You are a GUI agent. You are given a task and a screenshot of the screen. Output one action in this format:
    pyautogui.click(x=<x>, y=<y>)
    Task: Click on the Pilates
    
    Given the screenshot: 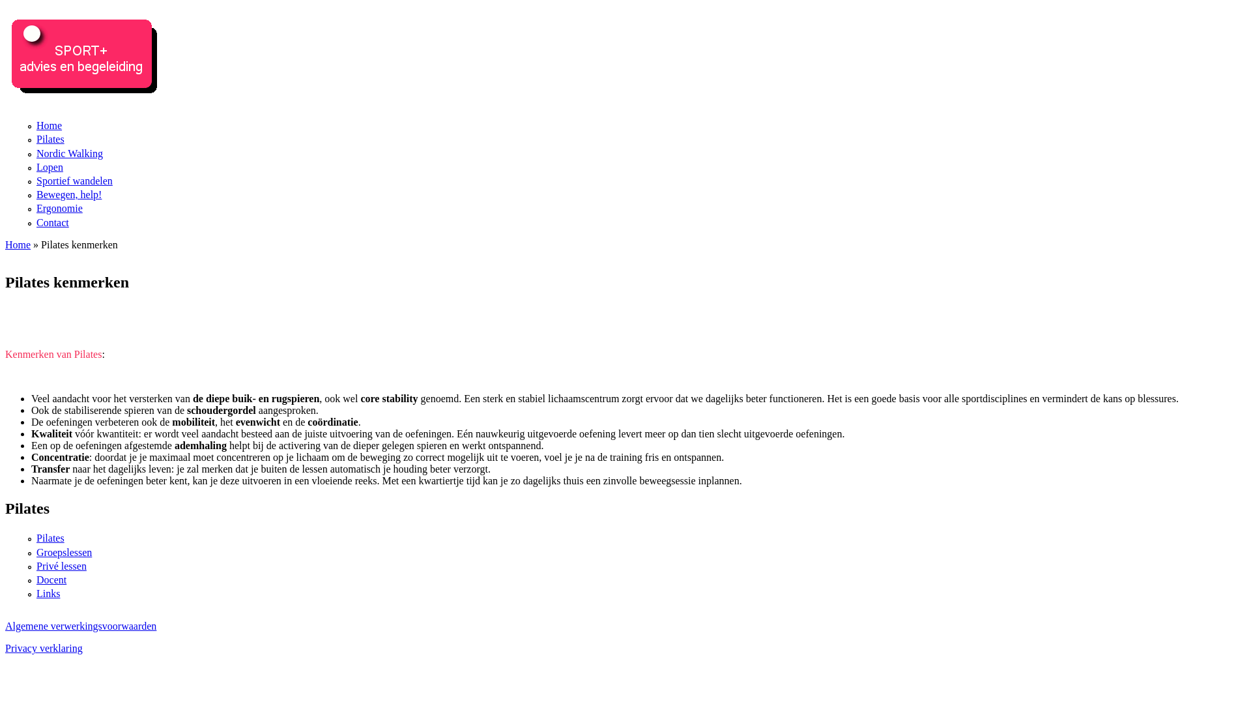 What is the action you would take?
    pyautogui.click(x=51, y=538)
    